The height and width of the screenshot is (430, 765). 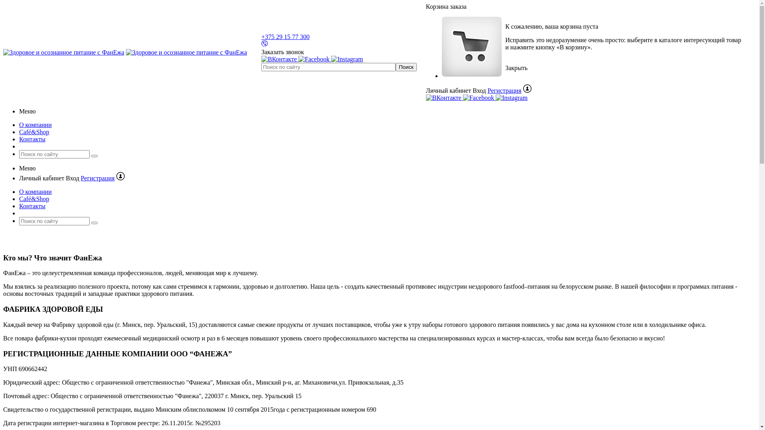 What do you see at coordinates (479, 98) in the screenshot?
I see `Facebook` at bounding box center [479, 98].